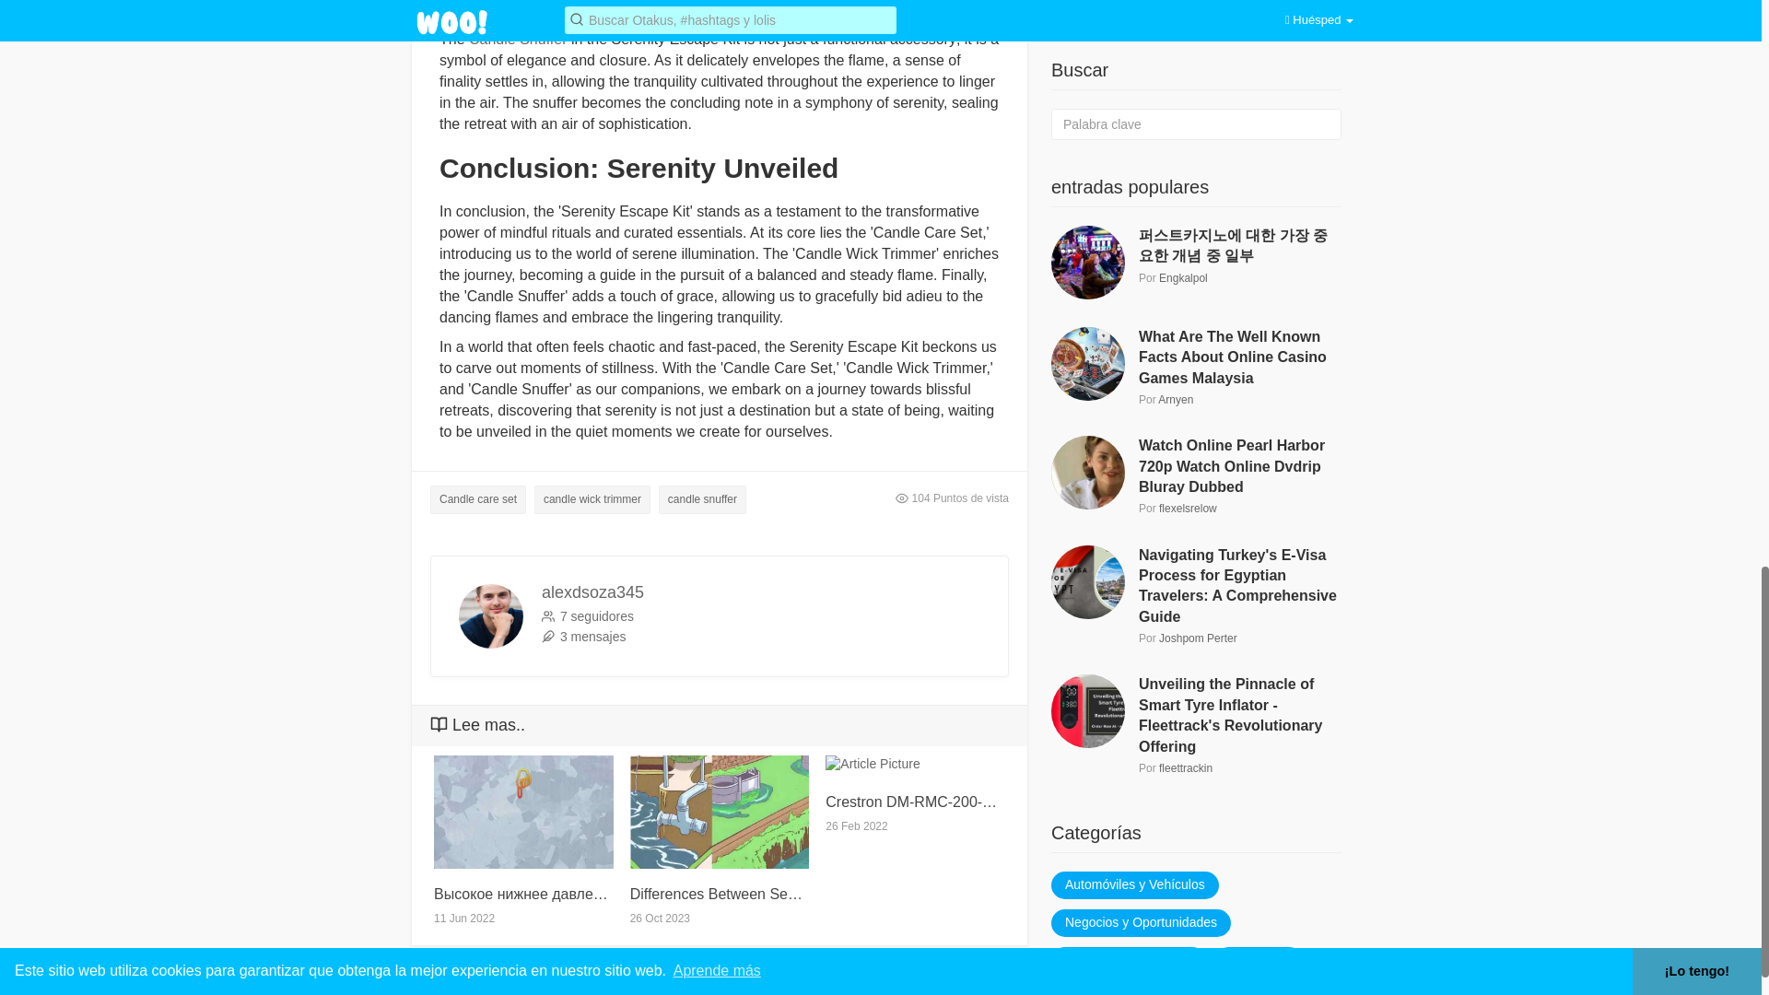 This screenshot has width=1769, height=995. I want to click on alexdsoza345, so click(592, 591).